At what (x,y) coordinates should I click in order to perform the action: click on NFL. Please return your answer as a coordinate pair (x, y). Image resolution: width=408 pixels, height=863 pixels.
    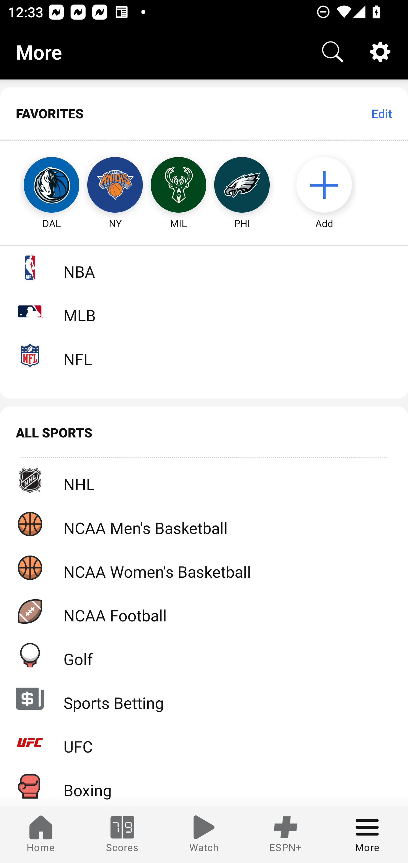
    Looking at the image, I should click on (204, 355).